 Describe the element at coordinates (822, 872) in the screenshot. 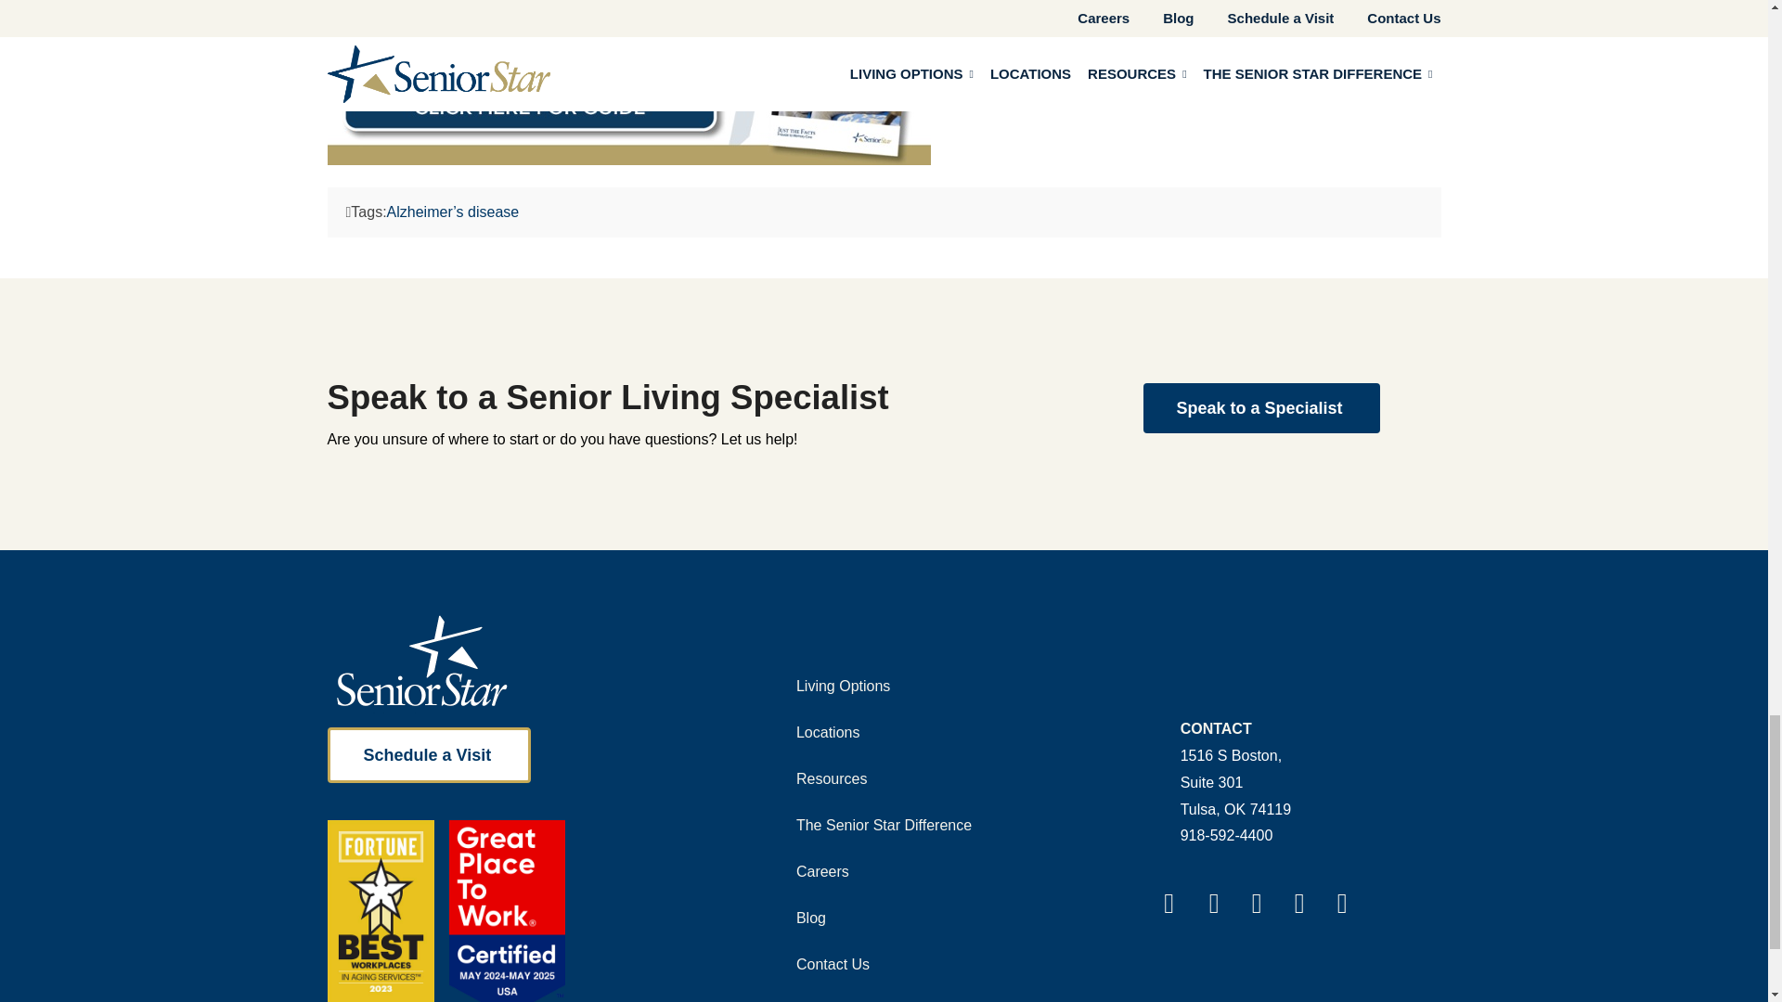

I see `Schedule a Visit` at that location.